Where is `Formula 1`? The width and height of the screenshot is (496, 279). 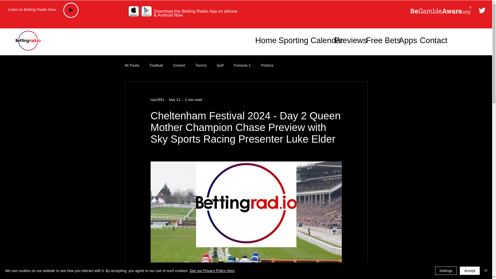
Formula 1 is located at coordinates (242, 66).